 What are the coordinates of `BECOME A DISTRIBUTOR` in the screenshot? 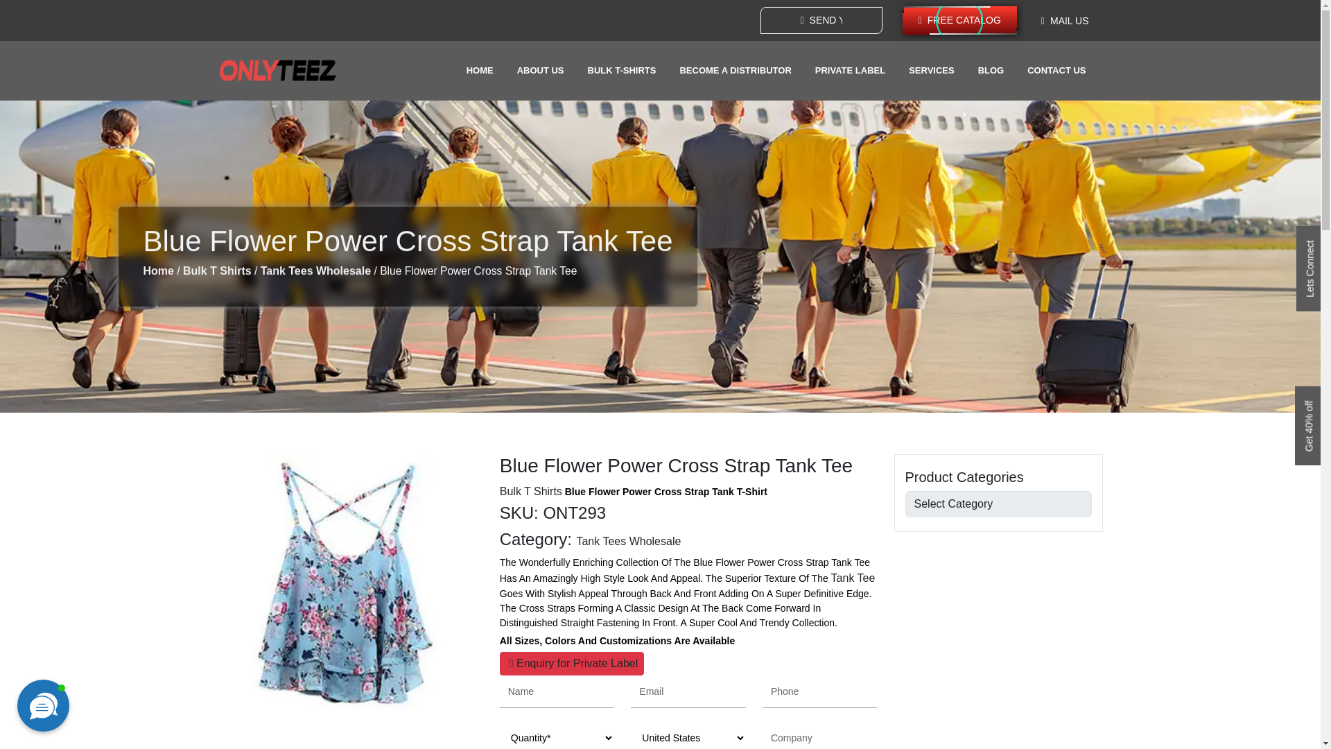 It's located at (735, 71).